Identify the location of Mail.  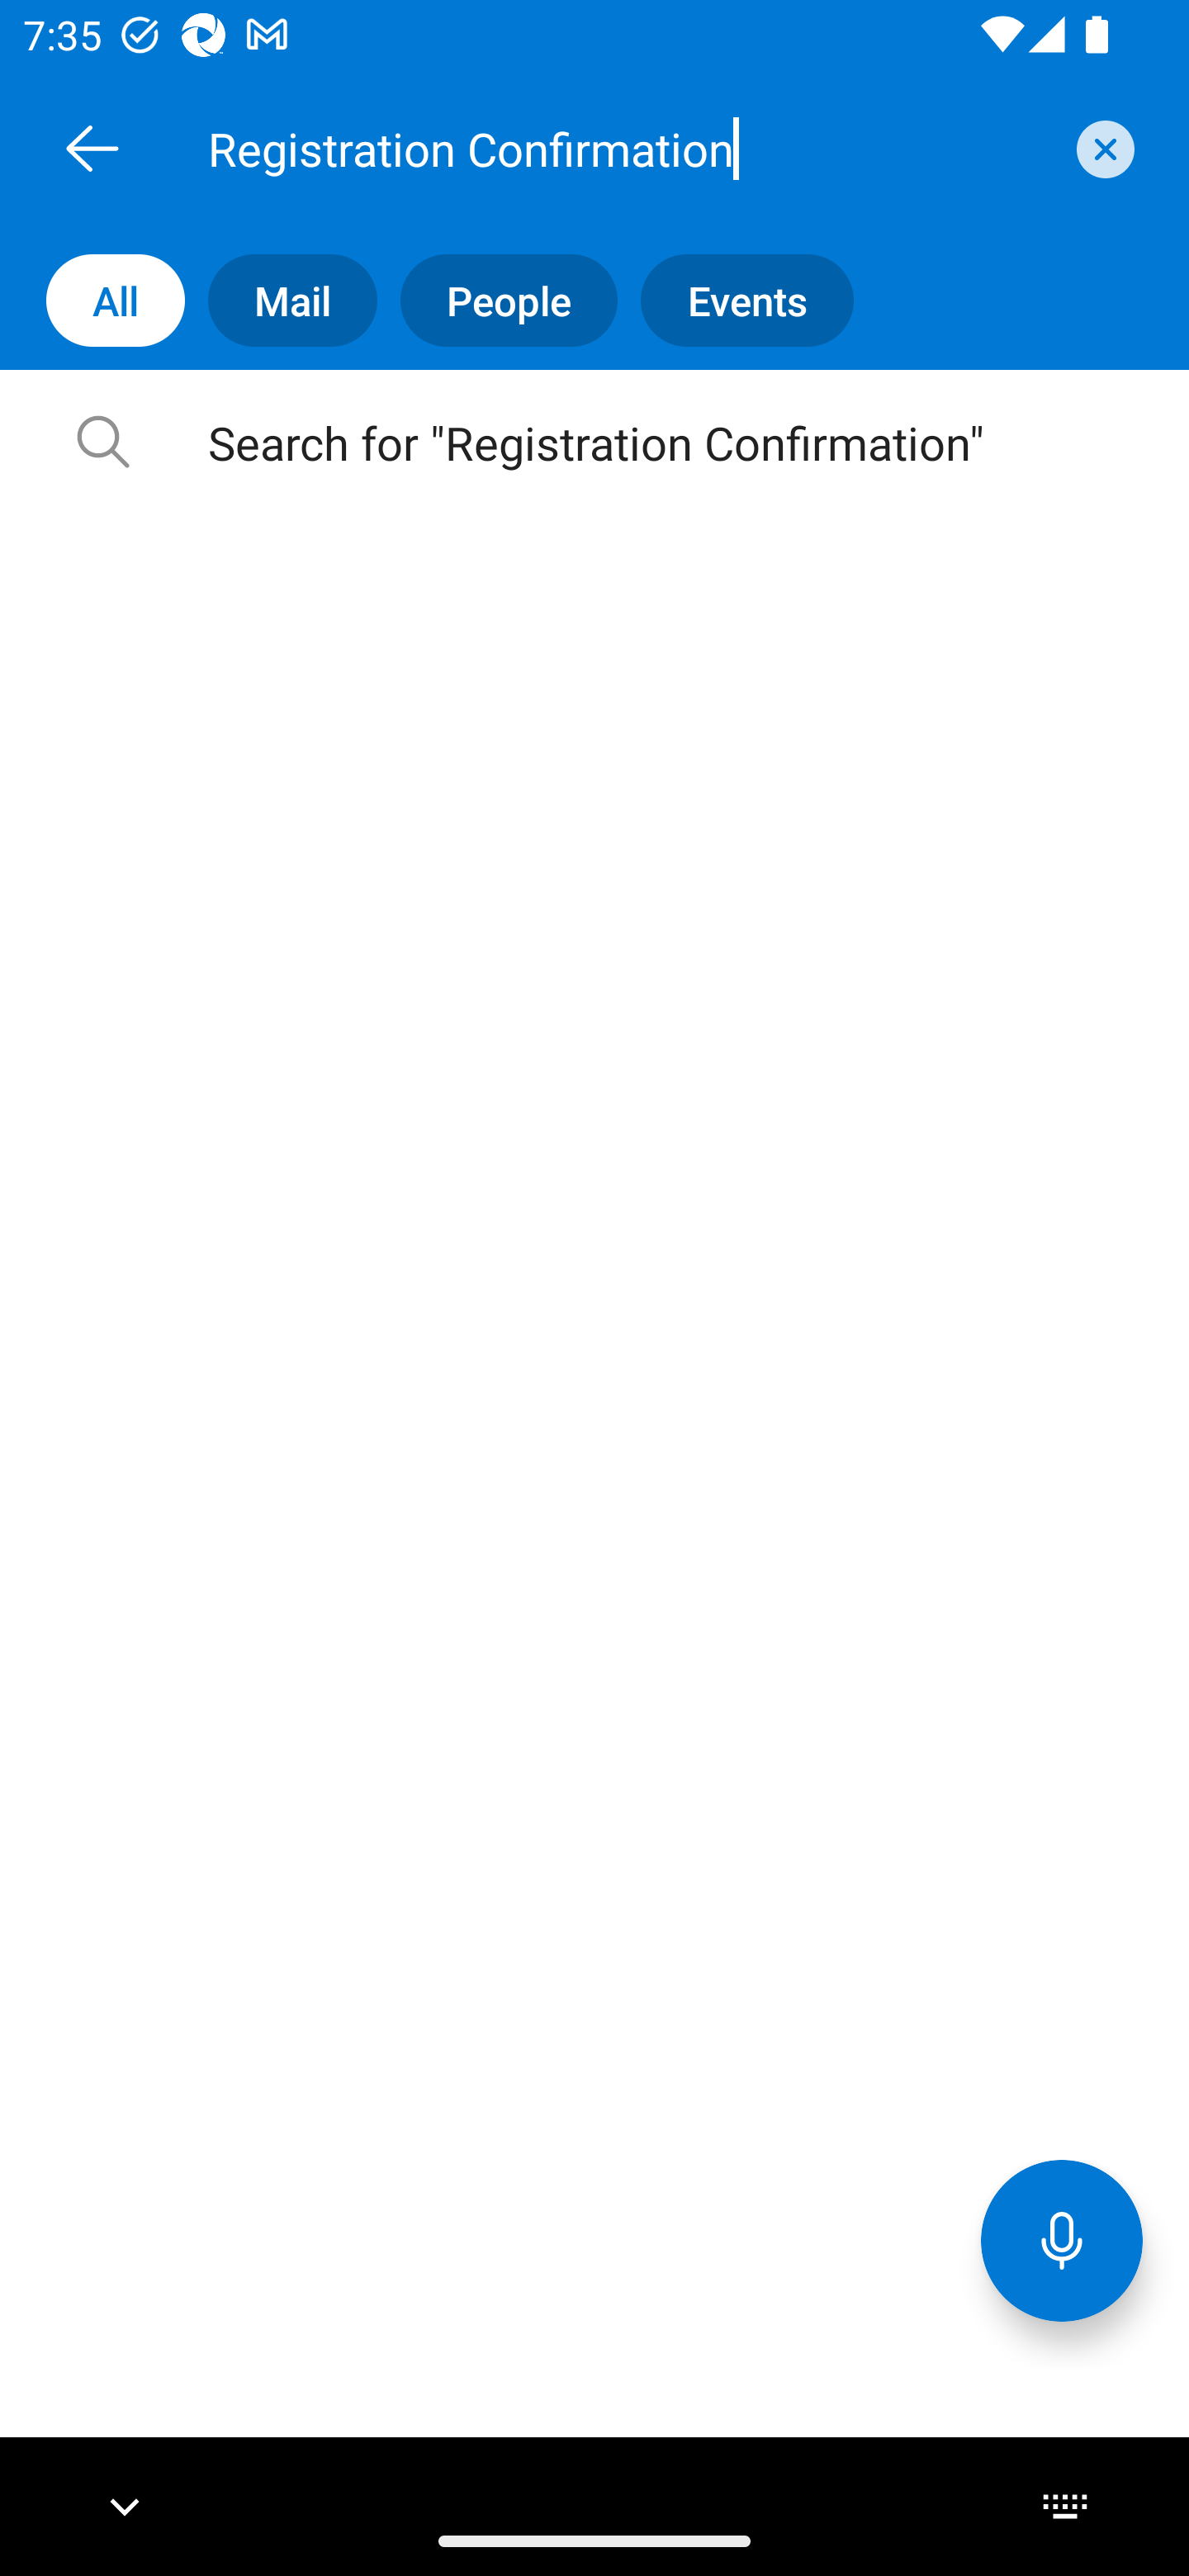
(281, 301).